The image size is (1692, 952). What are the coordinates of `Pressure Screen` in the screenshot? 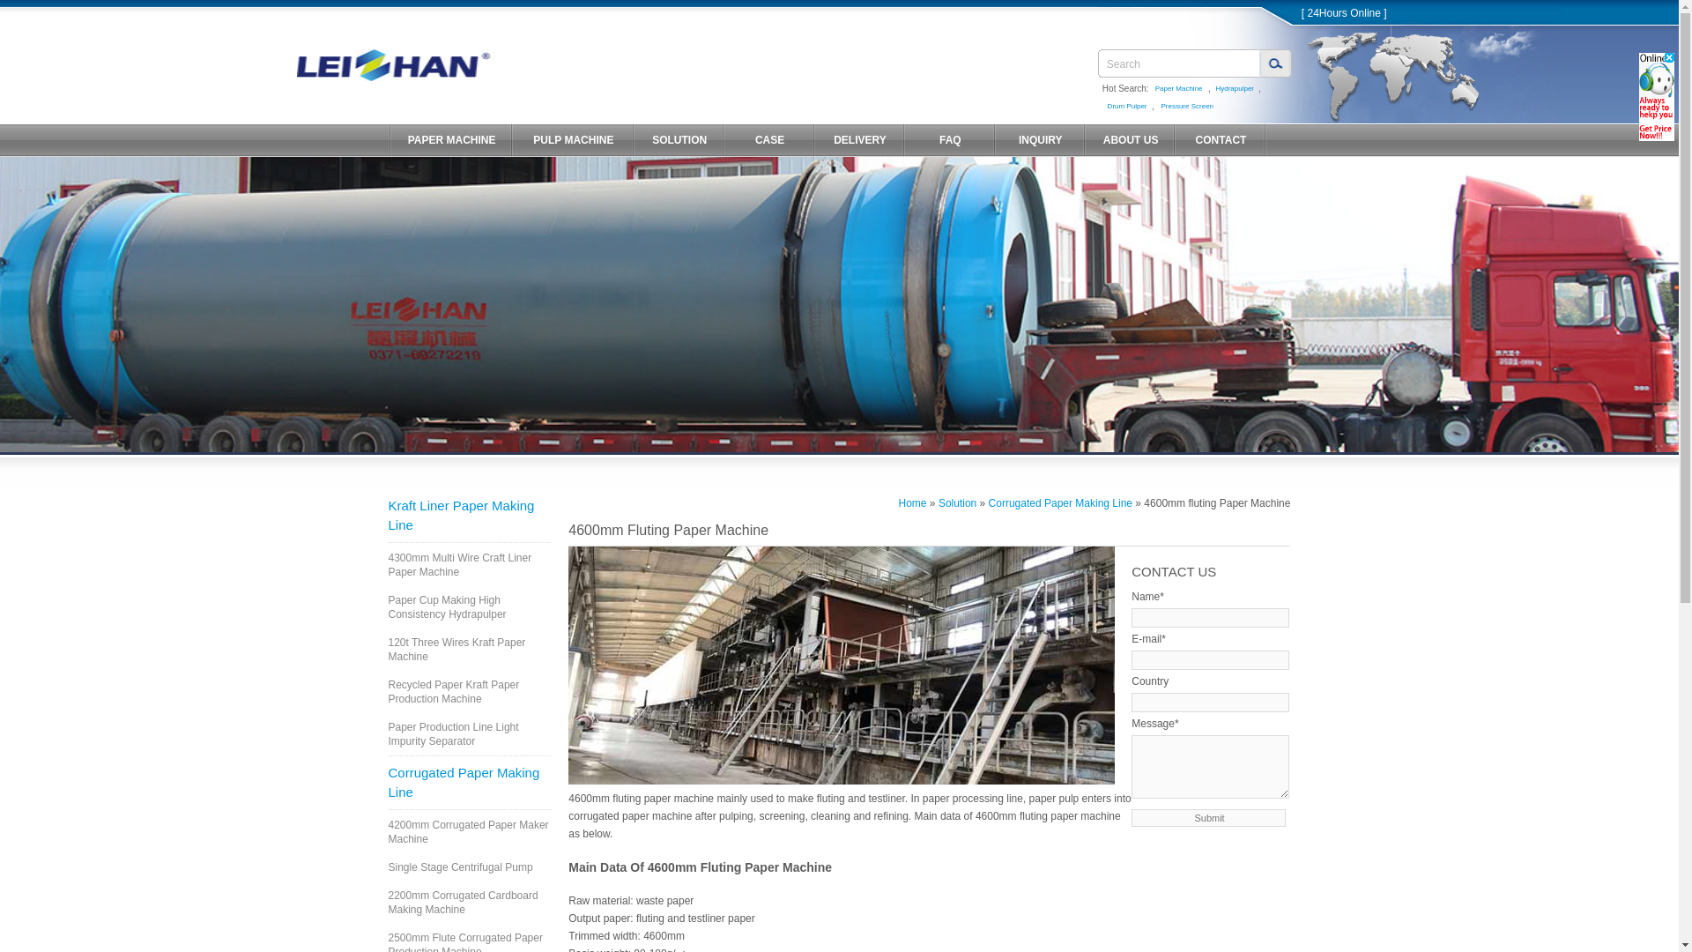 It's located at (1193, 108).